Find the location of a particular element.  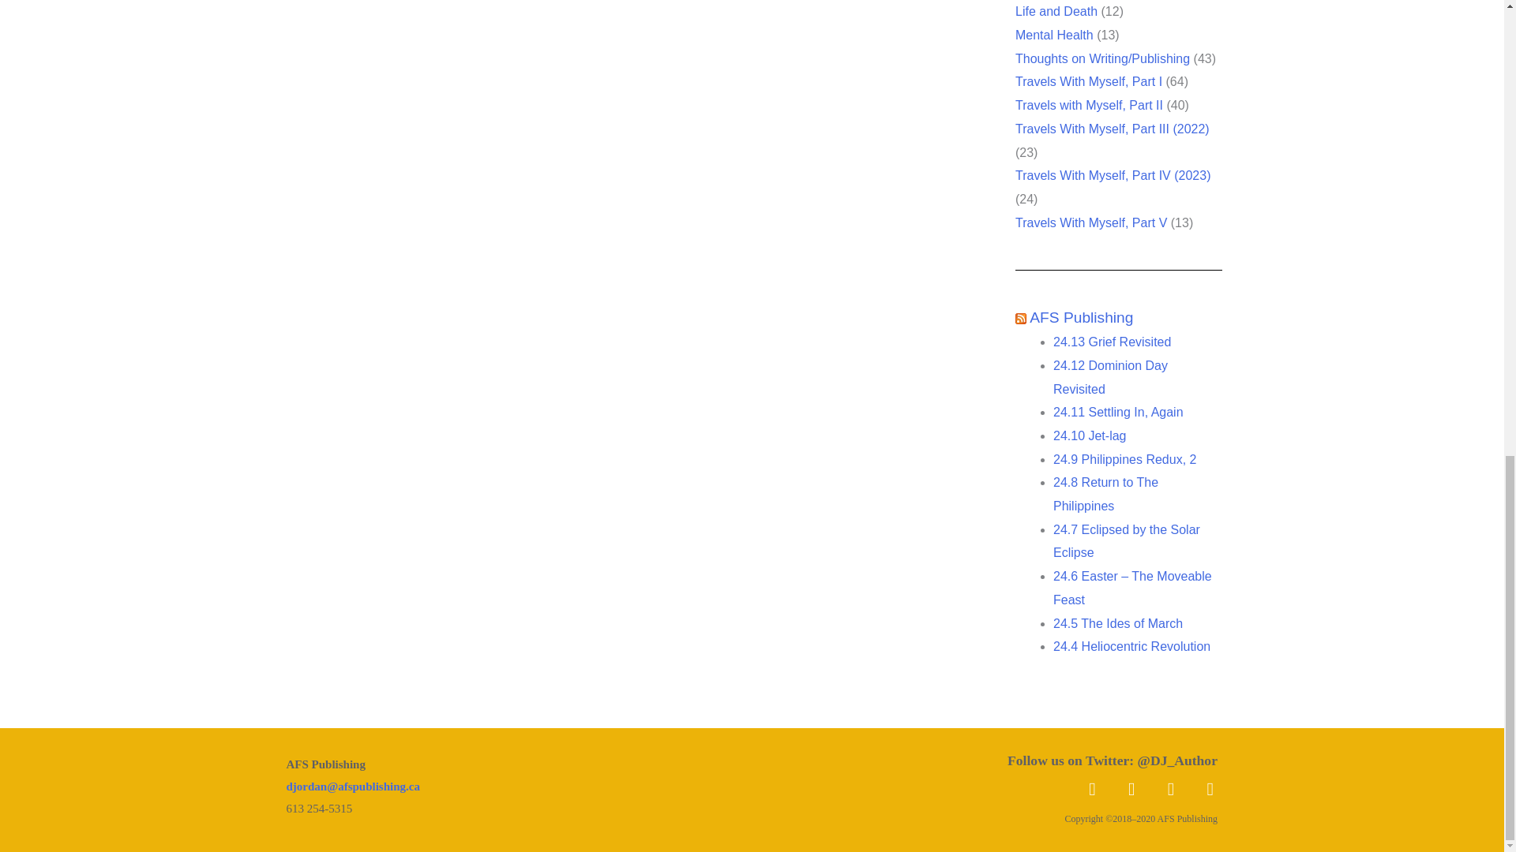

Mental Health is located at coordinates (1054, 35).